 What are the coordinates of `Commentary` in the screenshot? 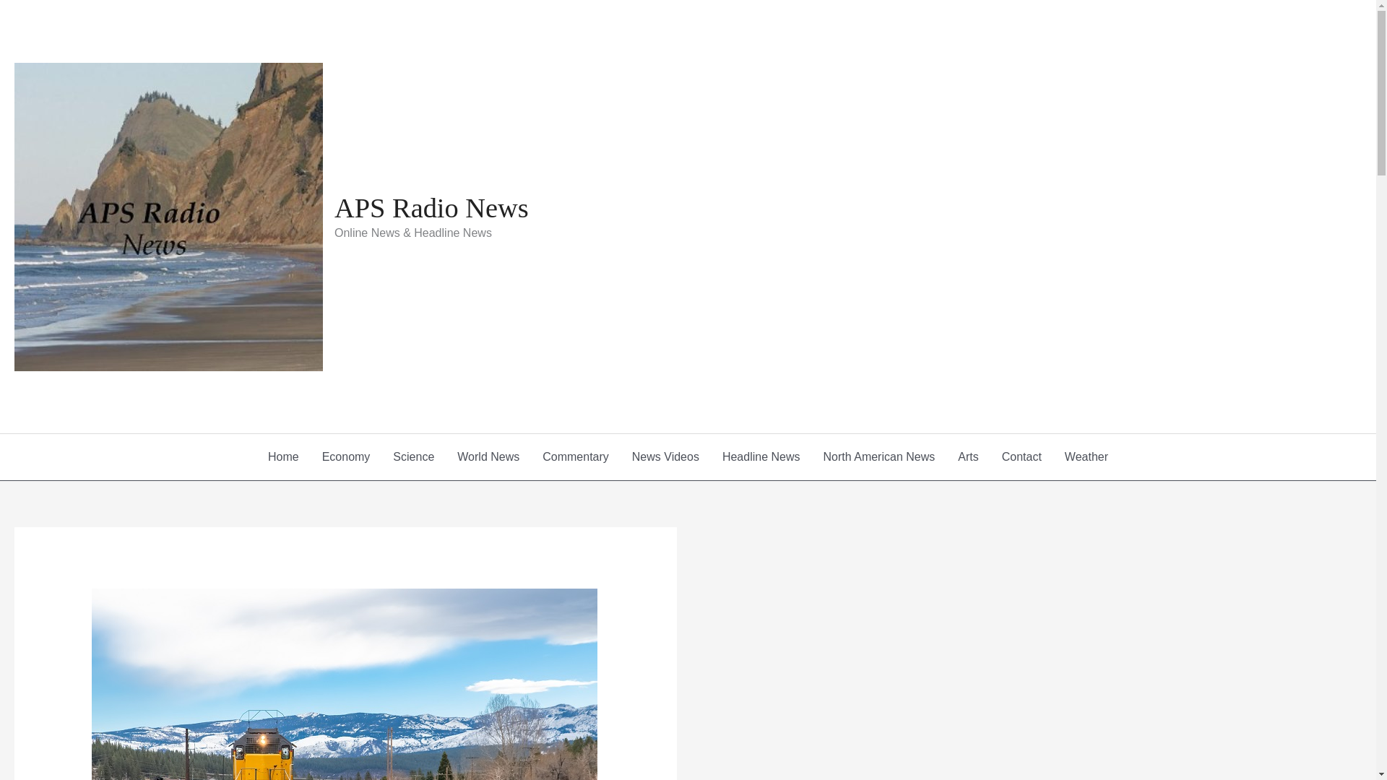 It's located at (575, 456).